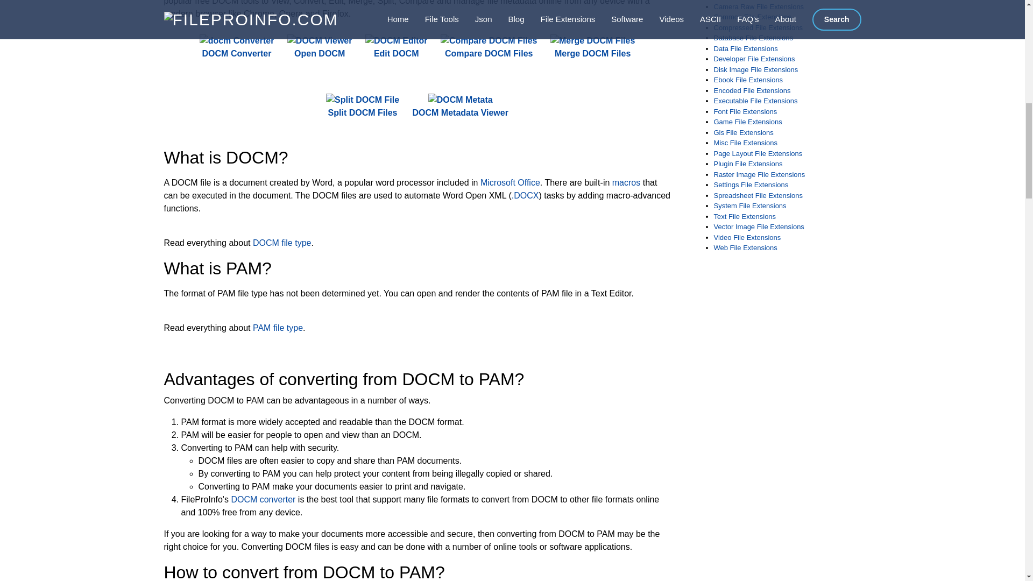 The image size is (1033, 581). I want to click on DOCM Converter., so click(237, 47).